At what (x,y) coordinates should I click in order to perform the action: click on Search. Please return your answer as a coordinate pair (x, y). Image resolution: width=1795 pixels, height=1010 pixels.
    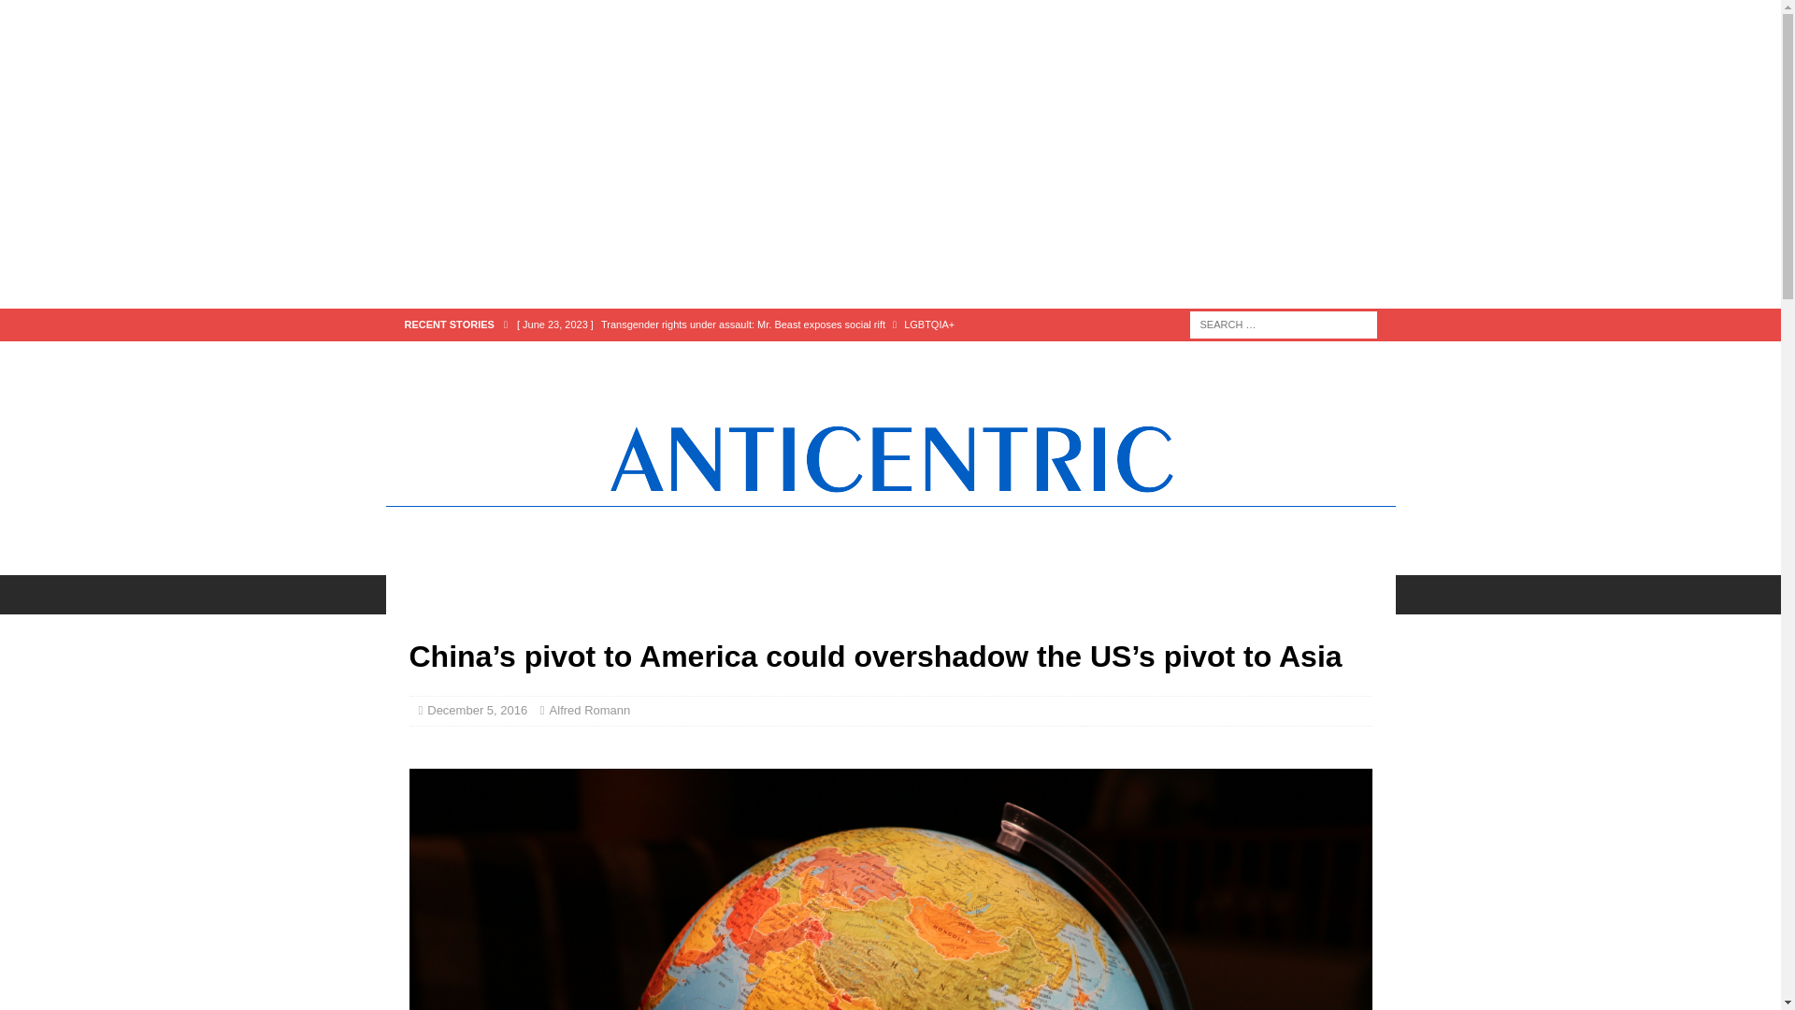
    Looking at the image, I should click on (69, 15).